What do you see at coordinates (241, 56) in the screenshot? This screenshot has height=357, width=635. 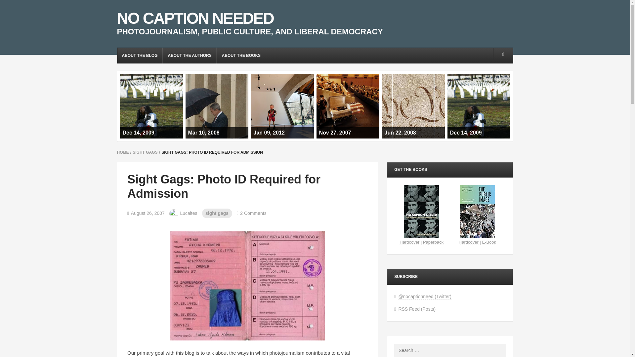 I see `ABOUT THE BOOKS` at bounding box center [241, 56].